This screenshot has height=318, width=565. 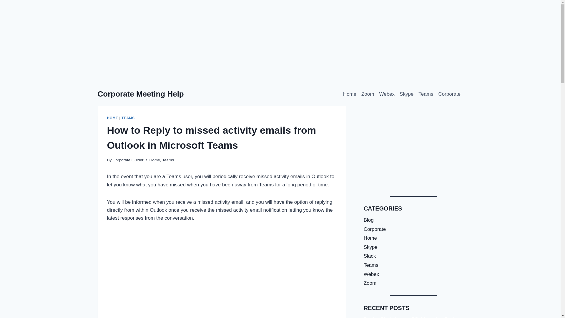 What do you see at coordinates (112, 118) in the screenshot?
I see `HOME` at bounding box center [112, 118].